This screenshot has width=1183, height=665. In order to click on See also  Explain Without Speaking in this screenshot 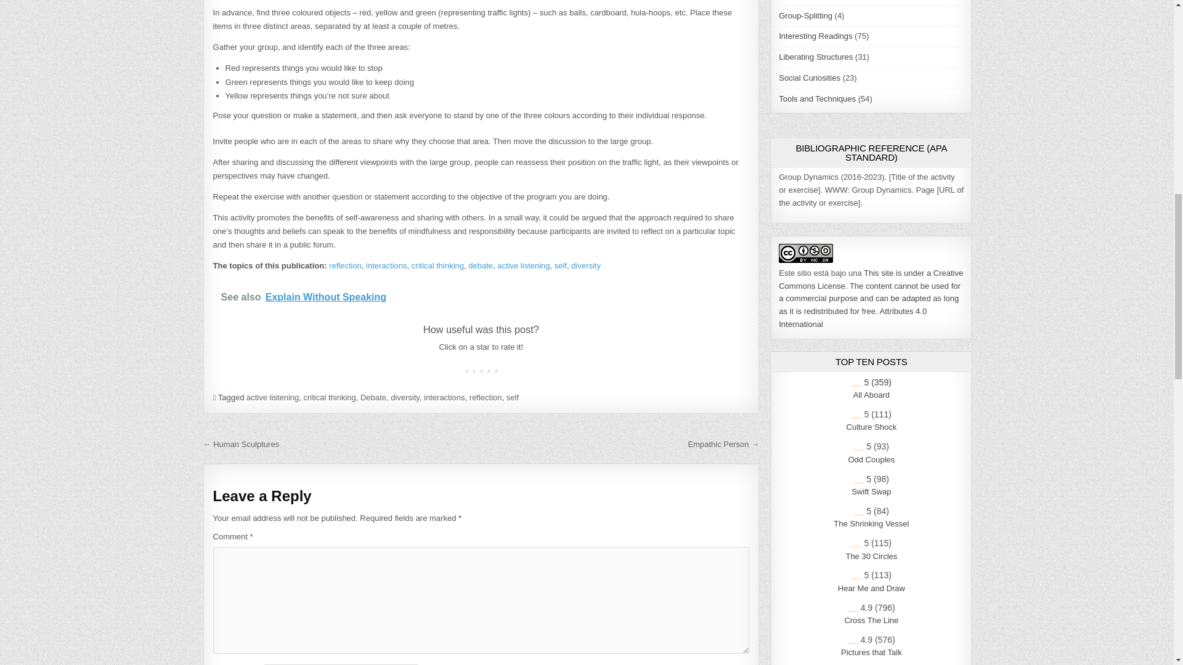, I will do `click(481, 297)`.